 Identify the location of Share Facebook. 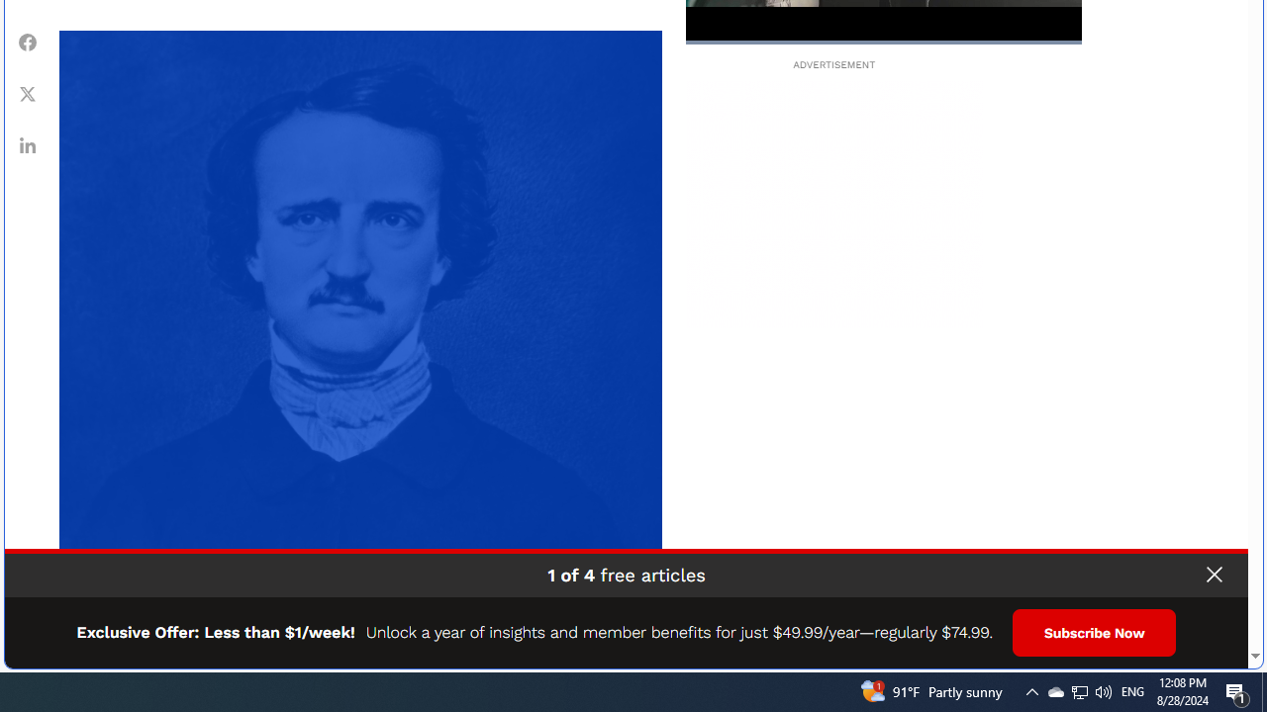
(28, 43).